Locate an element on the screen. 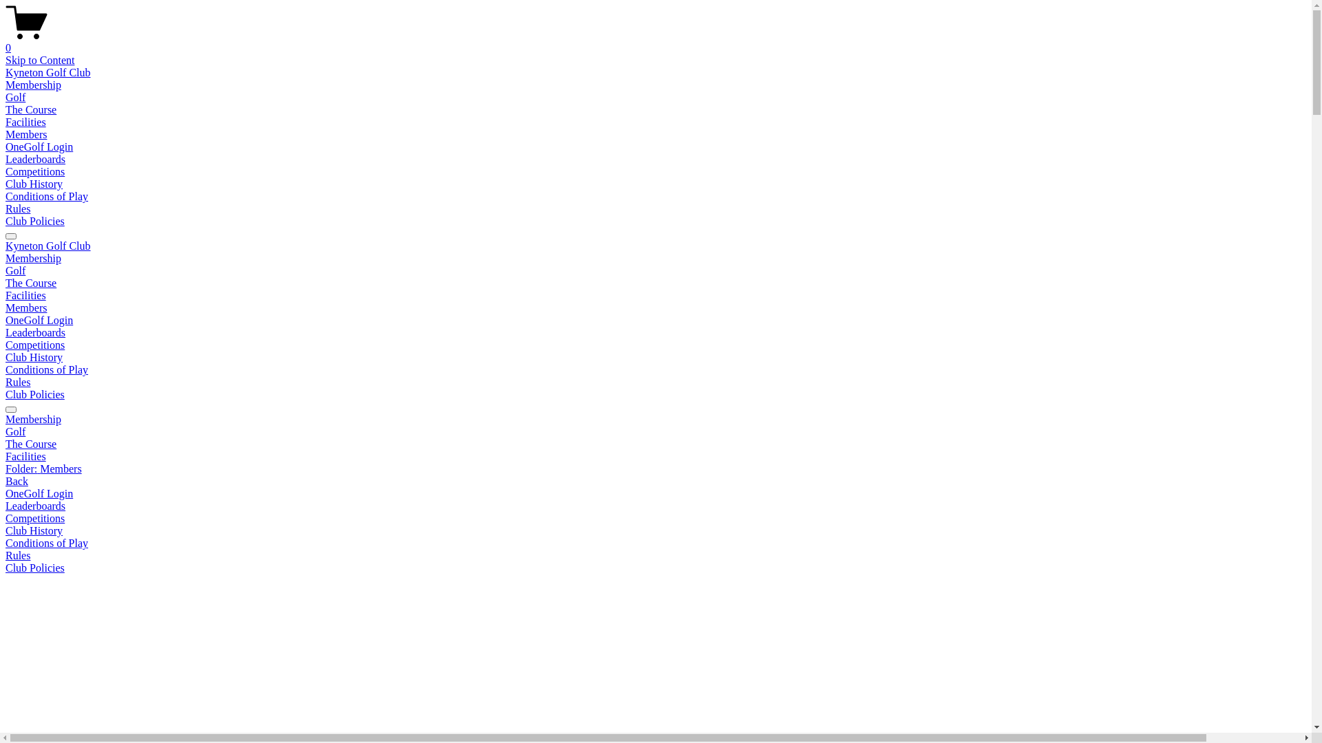 The image size is (1322, 743). Conditions of Play is located at coordinates (47, 370).